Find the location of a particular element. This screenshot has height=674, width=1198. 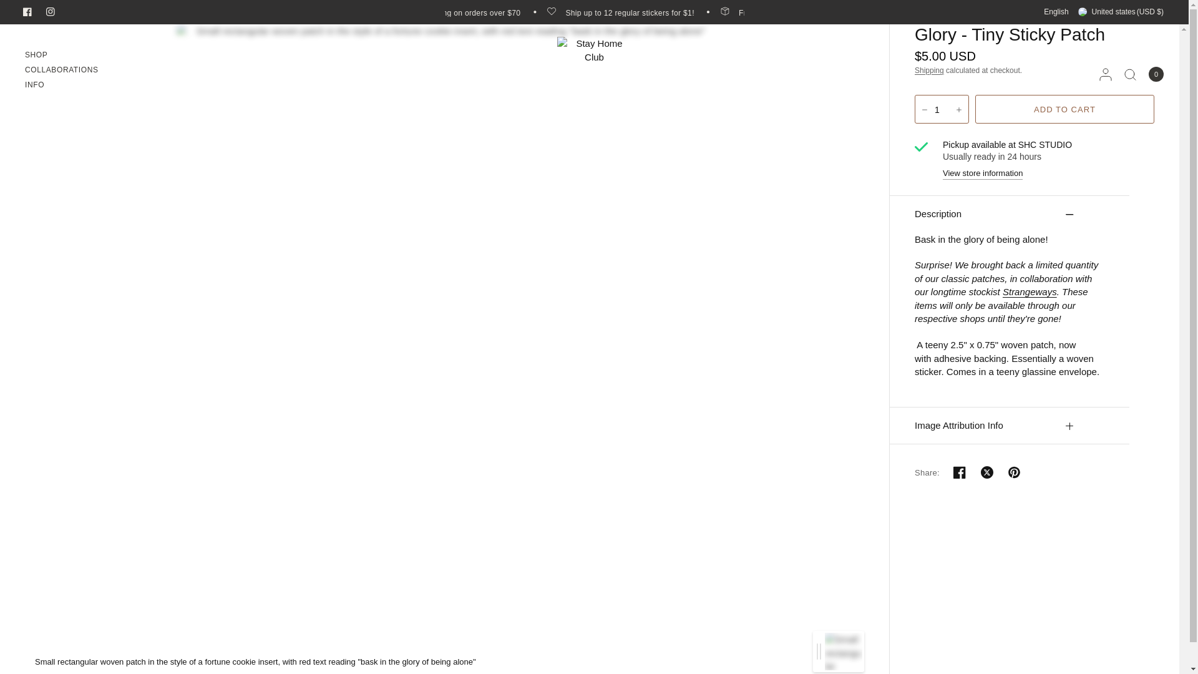

Instagram is located at coordinates (56, 11).